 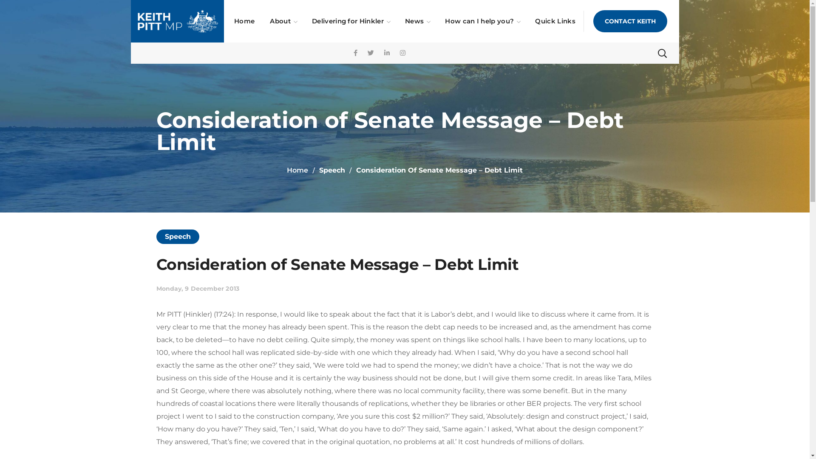 What do you see at coordinates (482, 21) in the screenshot?
I see `How can I help you?` at bounding box center [482, 21].